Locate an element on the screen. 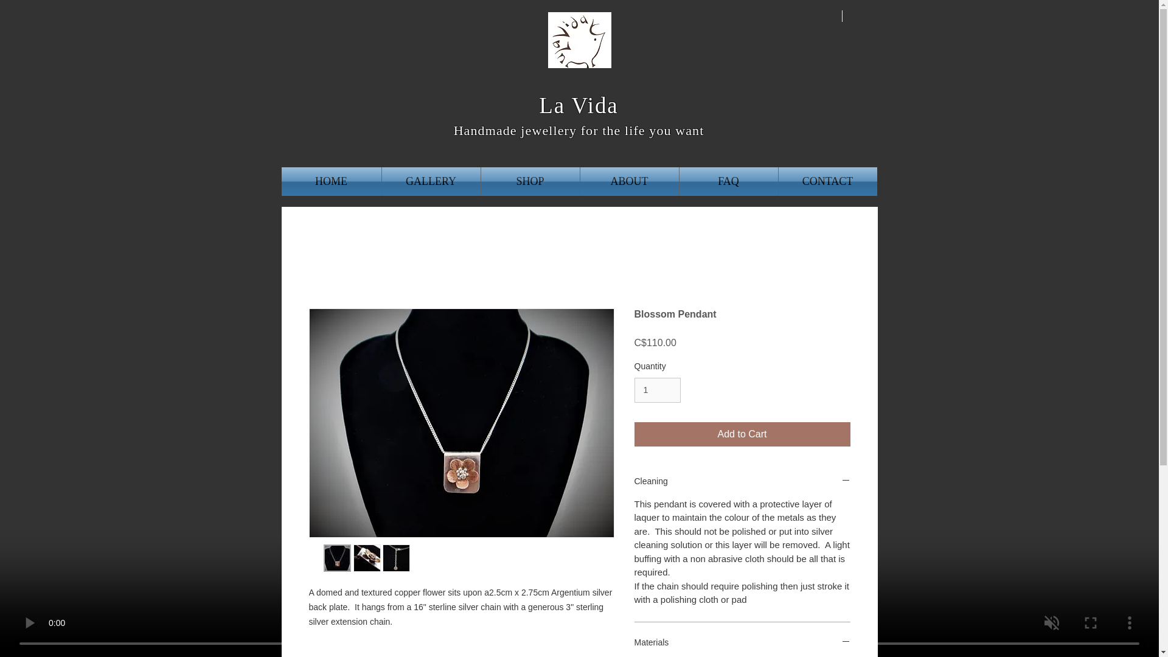  La is located at coordinates (552, 106).